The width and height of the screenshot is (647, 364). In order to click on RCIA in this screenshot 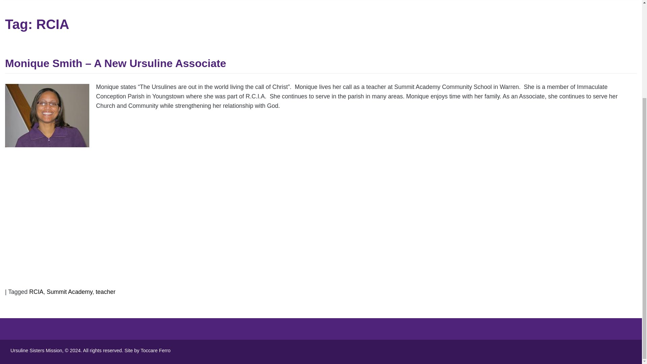, I will do `click(36, 292)`.